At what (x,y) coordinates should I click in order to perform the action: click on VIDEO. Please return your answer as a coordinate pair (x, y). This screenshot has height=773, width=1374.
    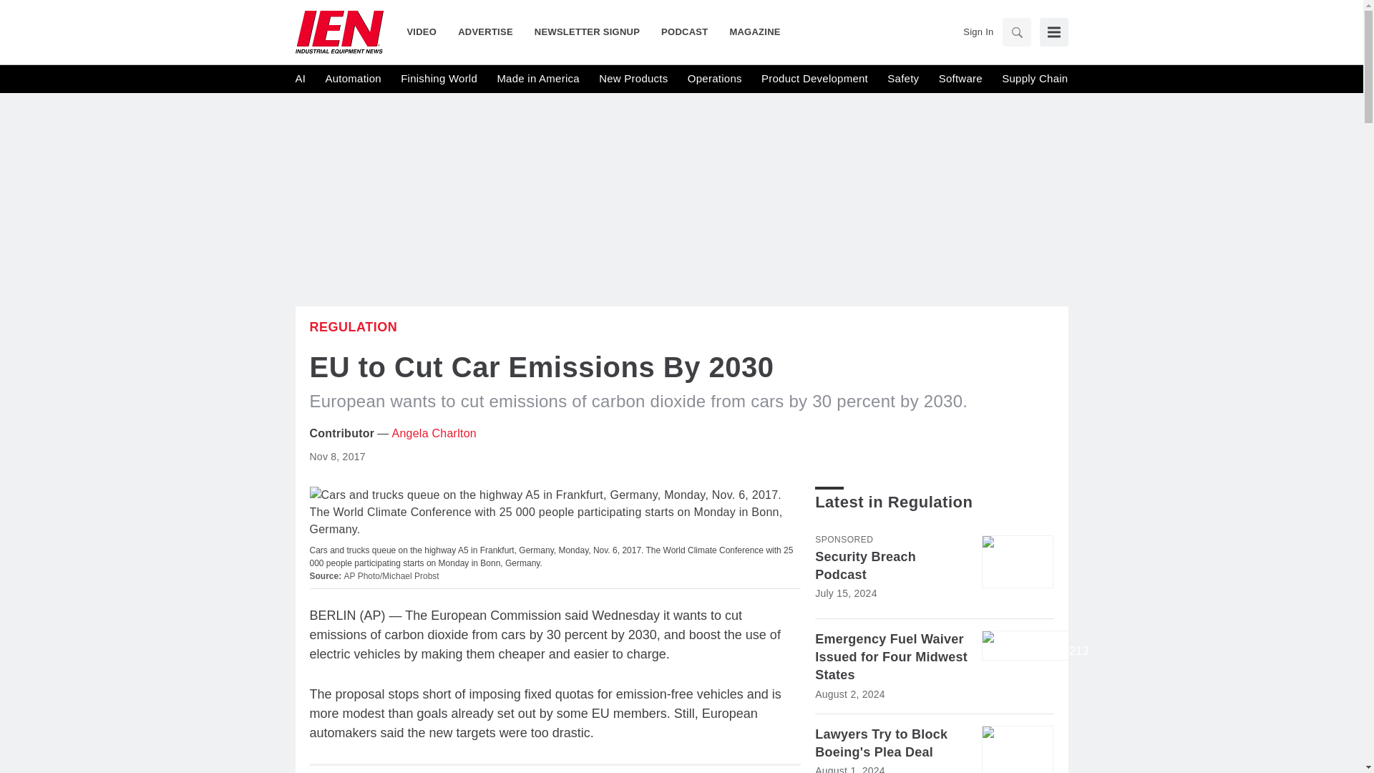
    Looking at the image, I should click on (427, 31).